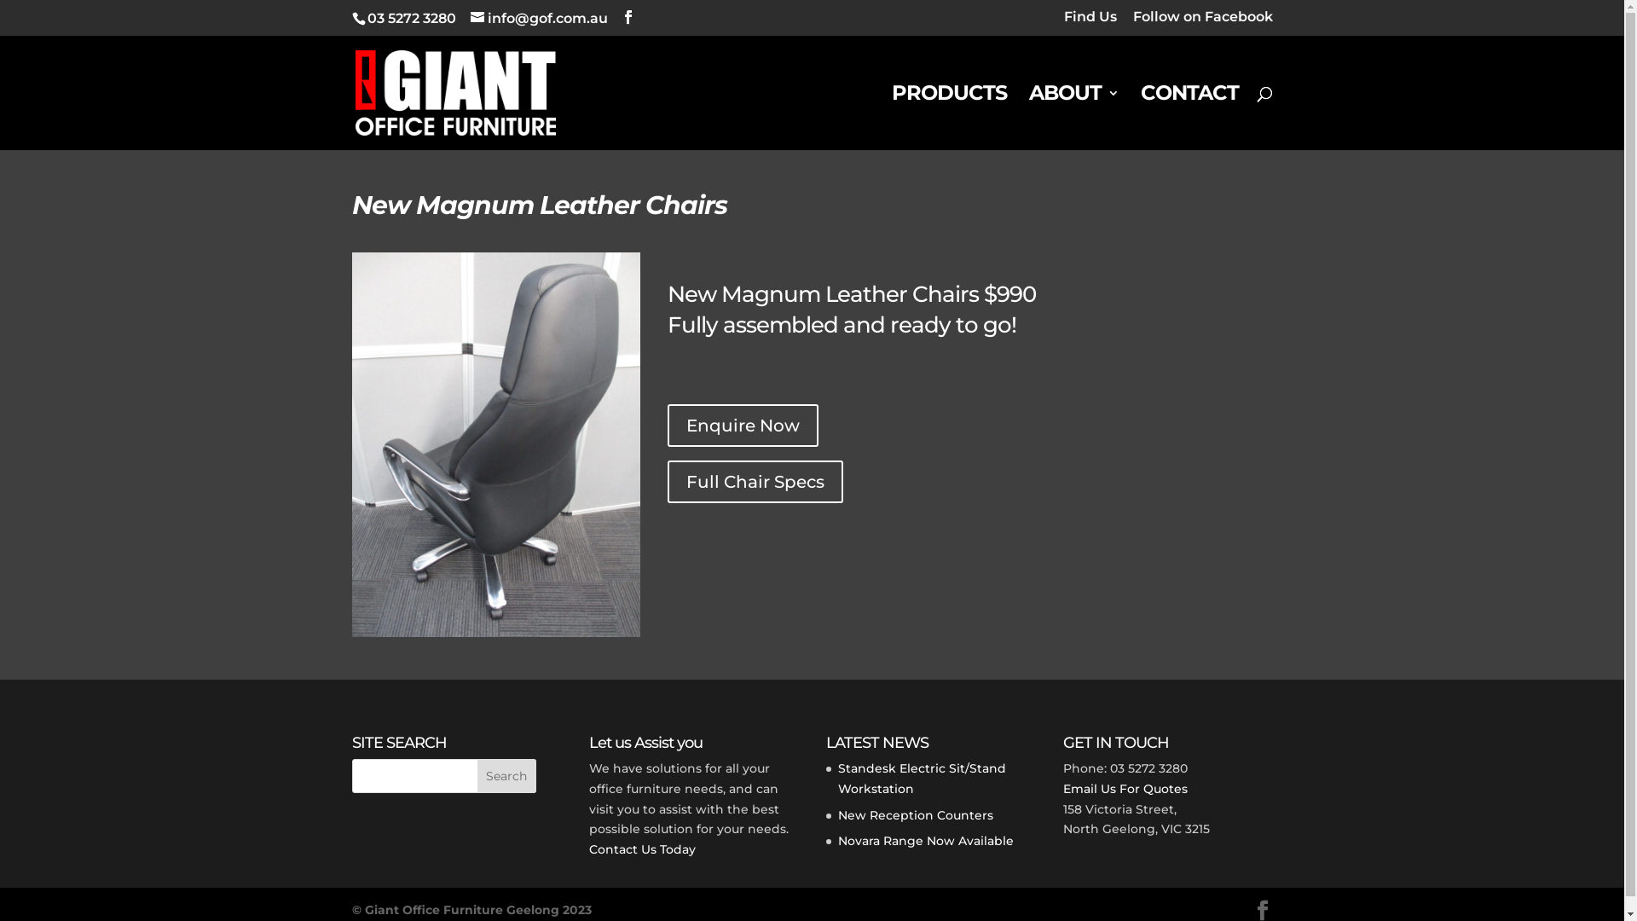  What do you see at coordinates (923, 779) in the screenshot?
I see `Standesk Electric Sit/Stand Workstation` at bounding box center [923, 779].